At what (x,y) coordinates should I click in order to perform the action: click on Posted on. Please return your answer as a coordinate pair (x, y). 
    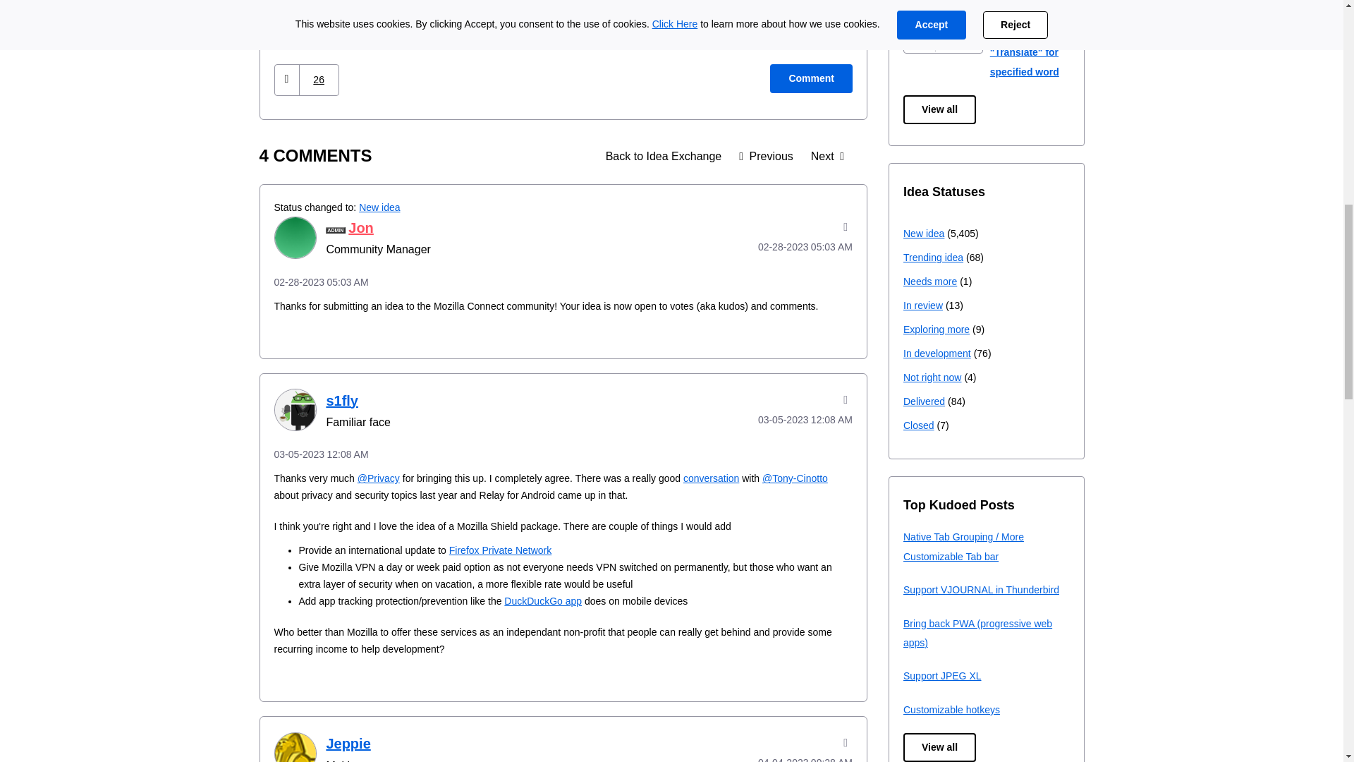
    Looking at the image, I should click on (786, 247).